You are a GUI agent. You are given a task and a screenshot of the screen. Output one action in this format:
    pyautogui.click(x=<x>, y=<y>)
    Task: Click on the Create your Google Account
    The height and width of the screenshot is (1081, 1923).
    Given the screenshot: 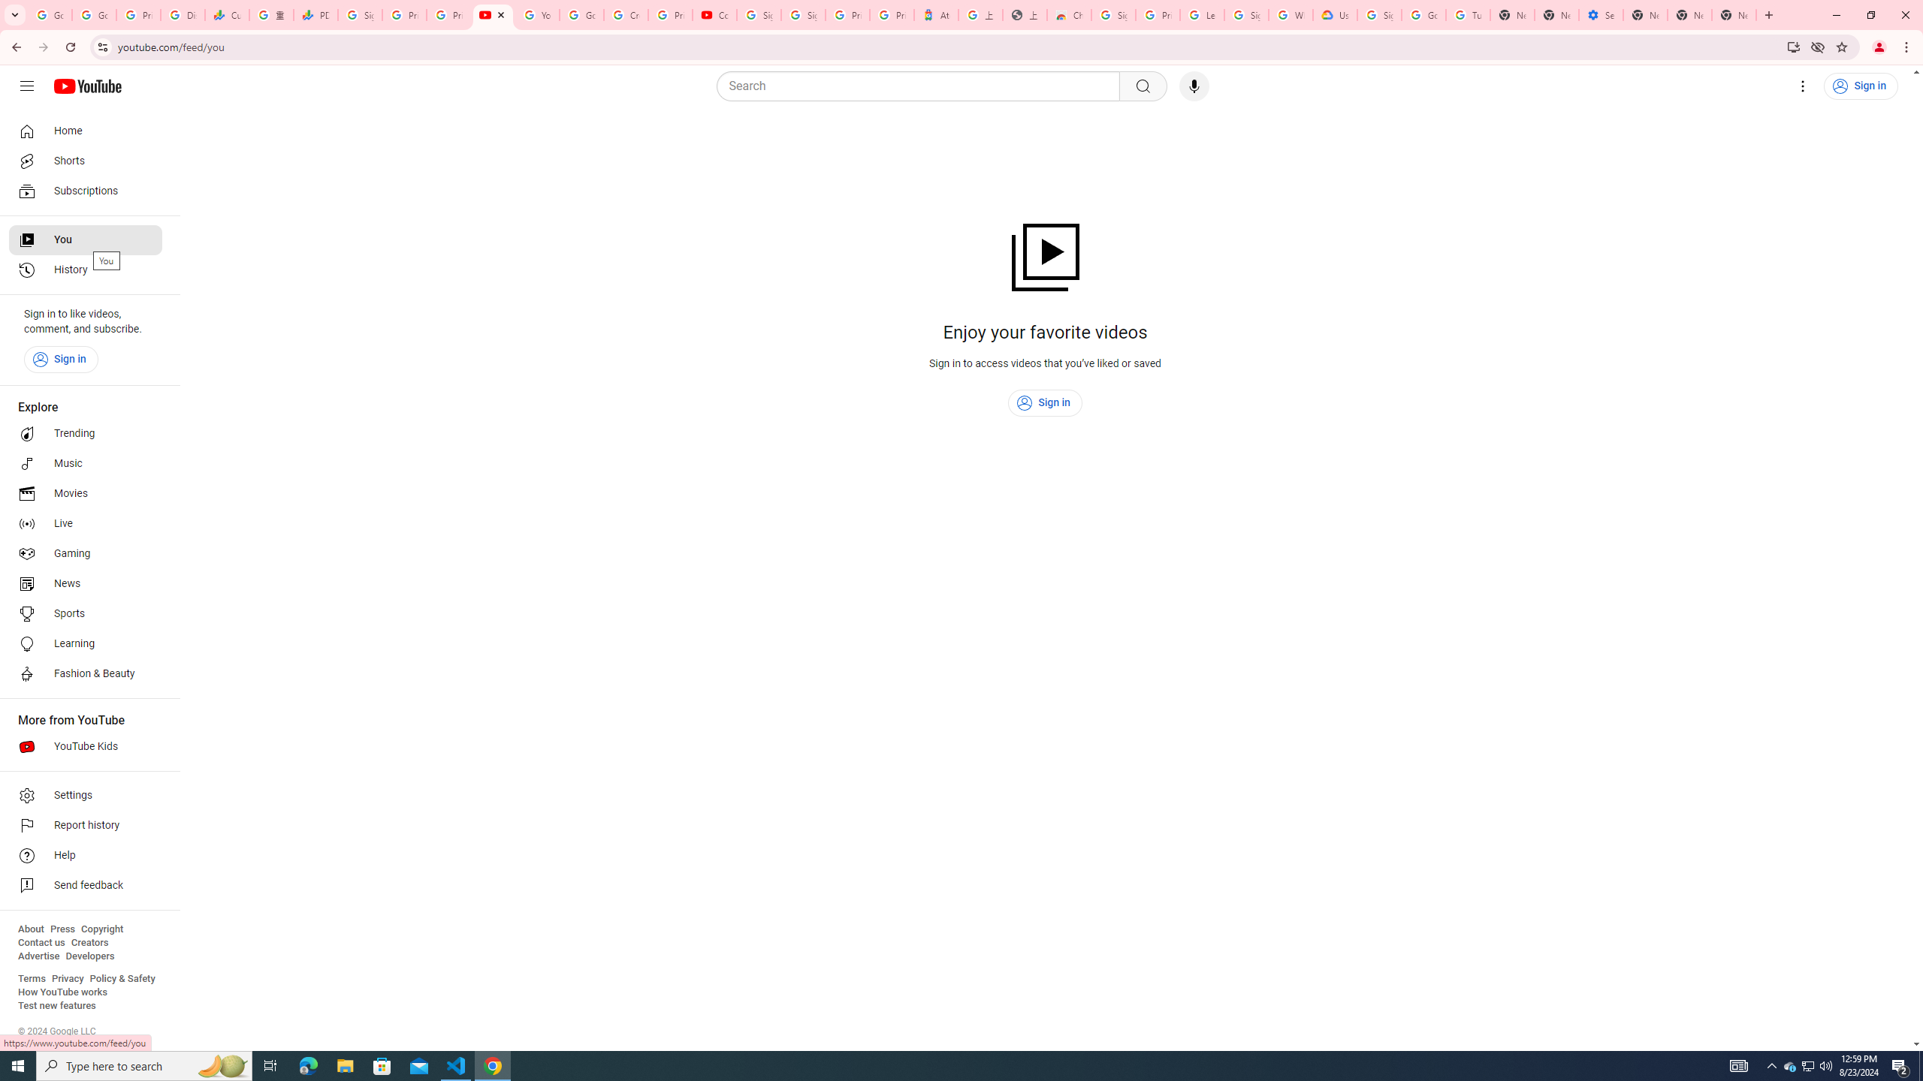 What is the action you would take?
    pyautogui.click(x=626, y=15)
    